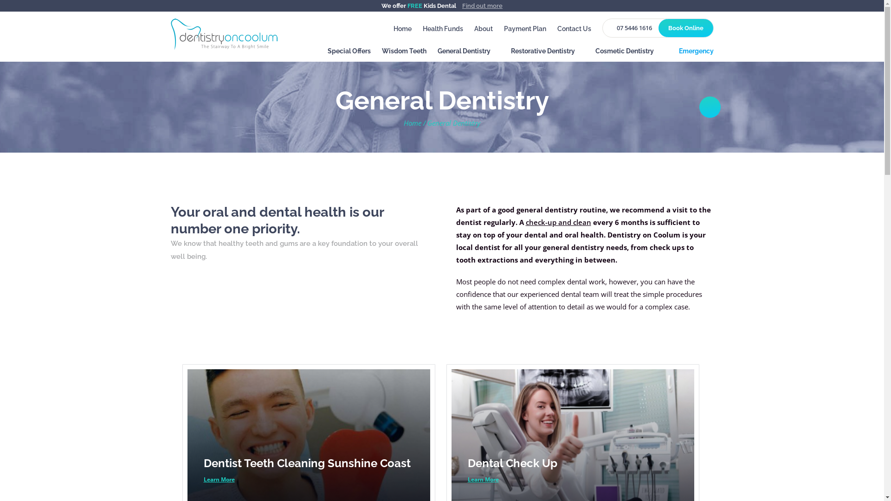  Describe the element at coordinates (443, 29) in the screenshot. I see `Health Funds` at that location.